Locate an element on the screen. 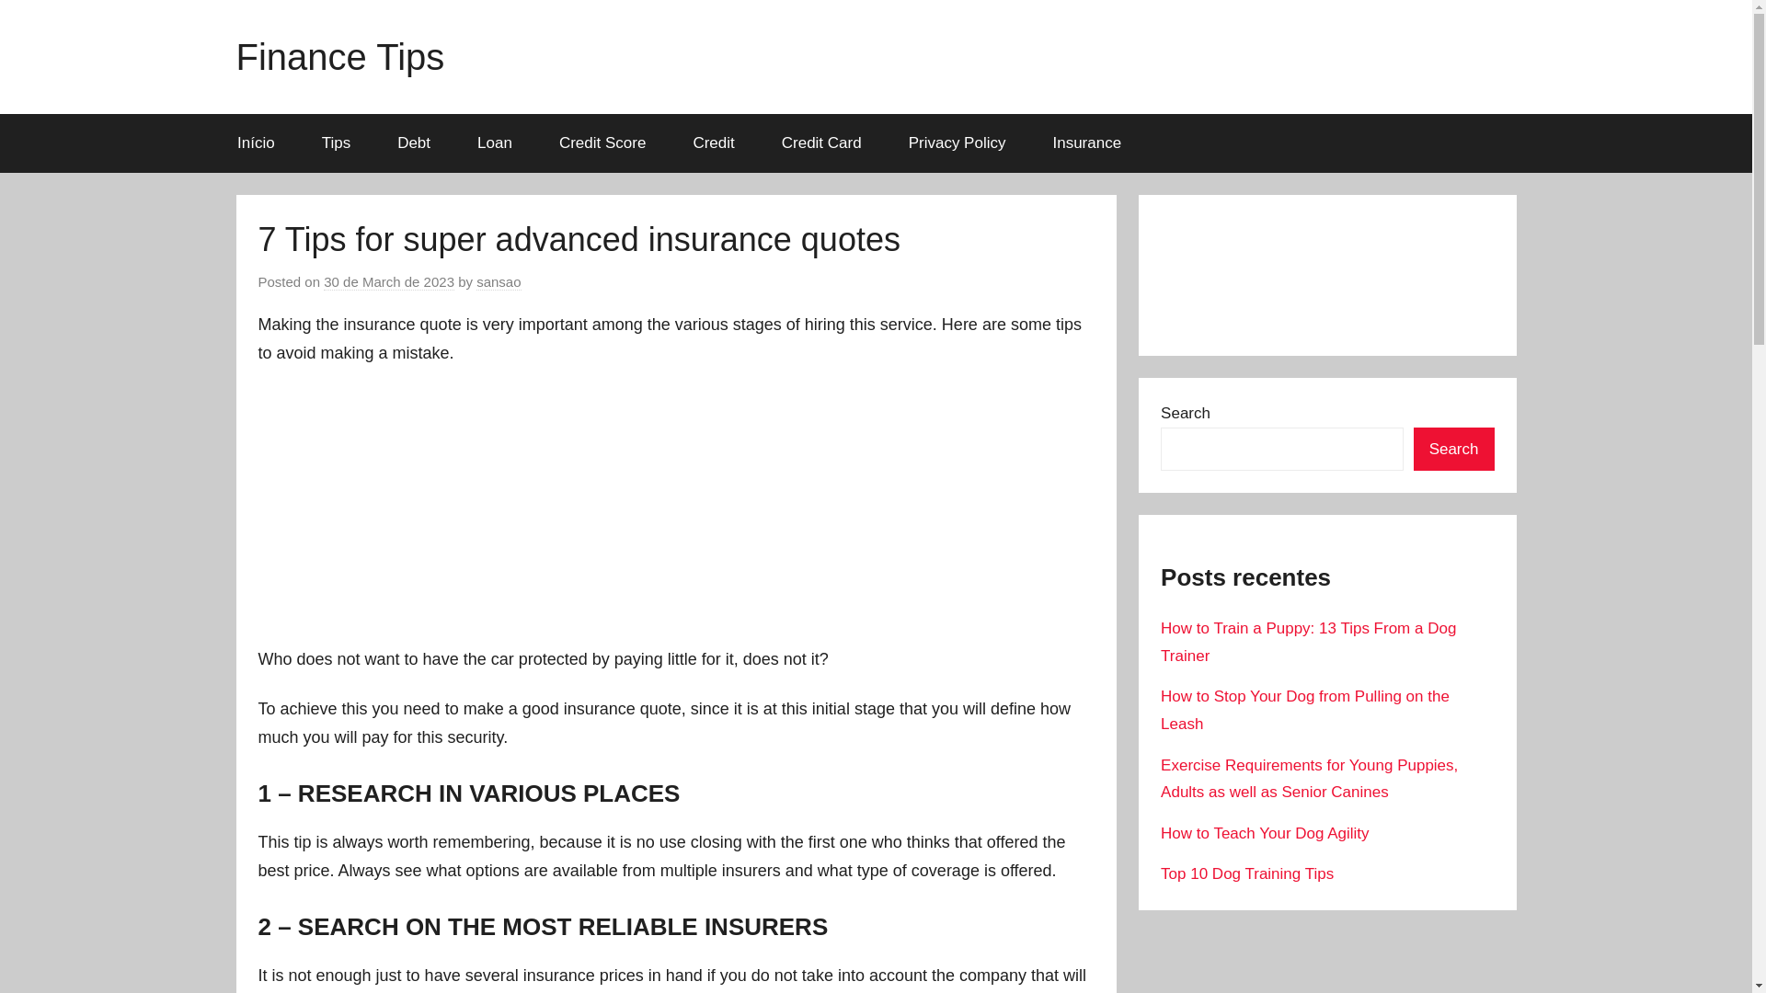 This screenshot has height=993, width=1766. Credit is located at coordinates (713, 143).